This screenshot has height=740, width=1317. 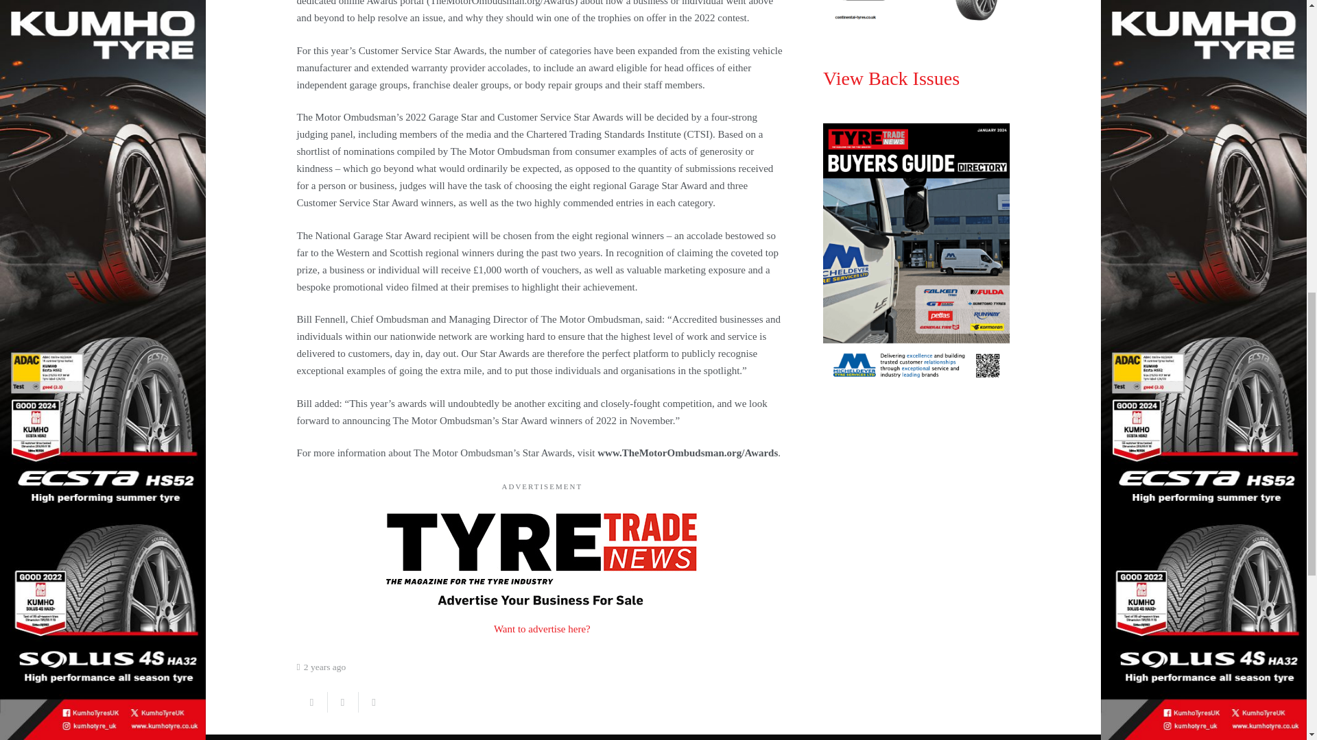 I want to click on Latest Issue, so click(x=916, y=14).